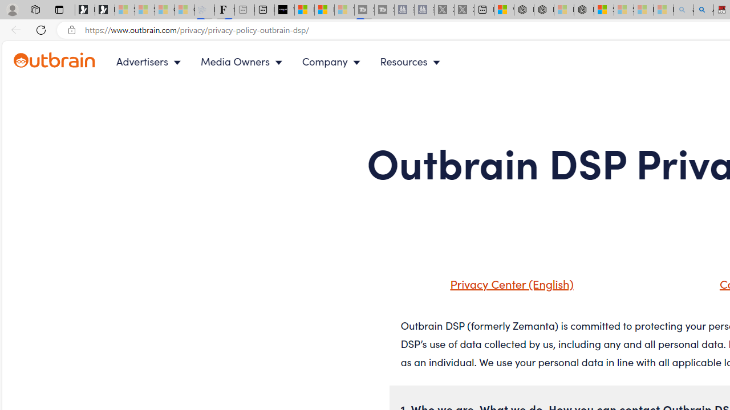 The height and width of the screenshot is (410, 730). Describe the element at coordinates (334, 61) in the screenshot. I see `Company` at that location.